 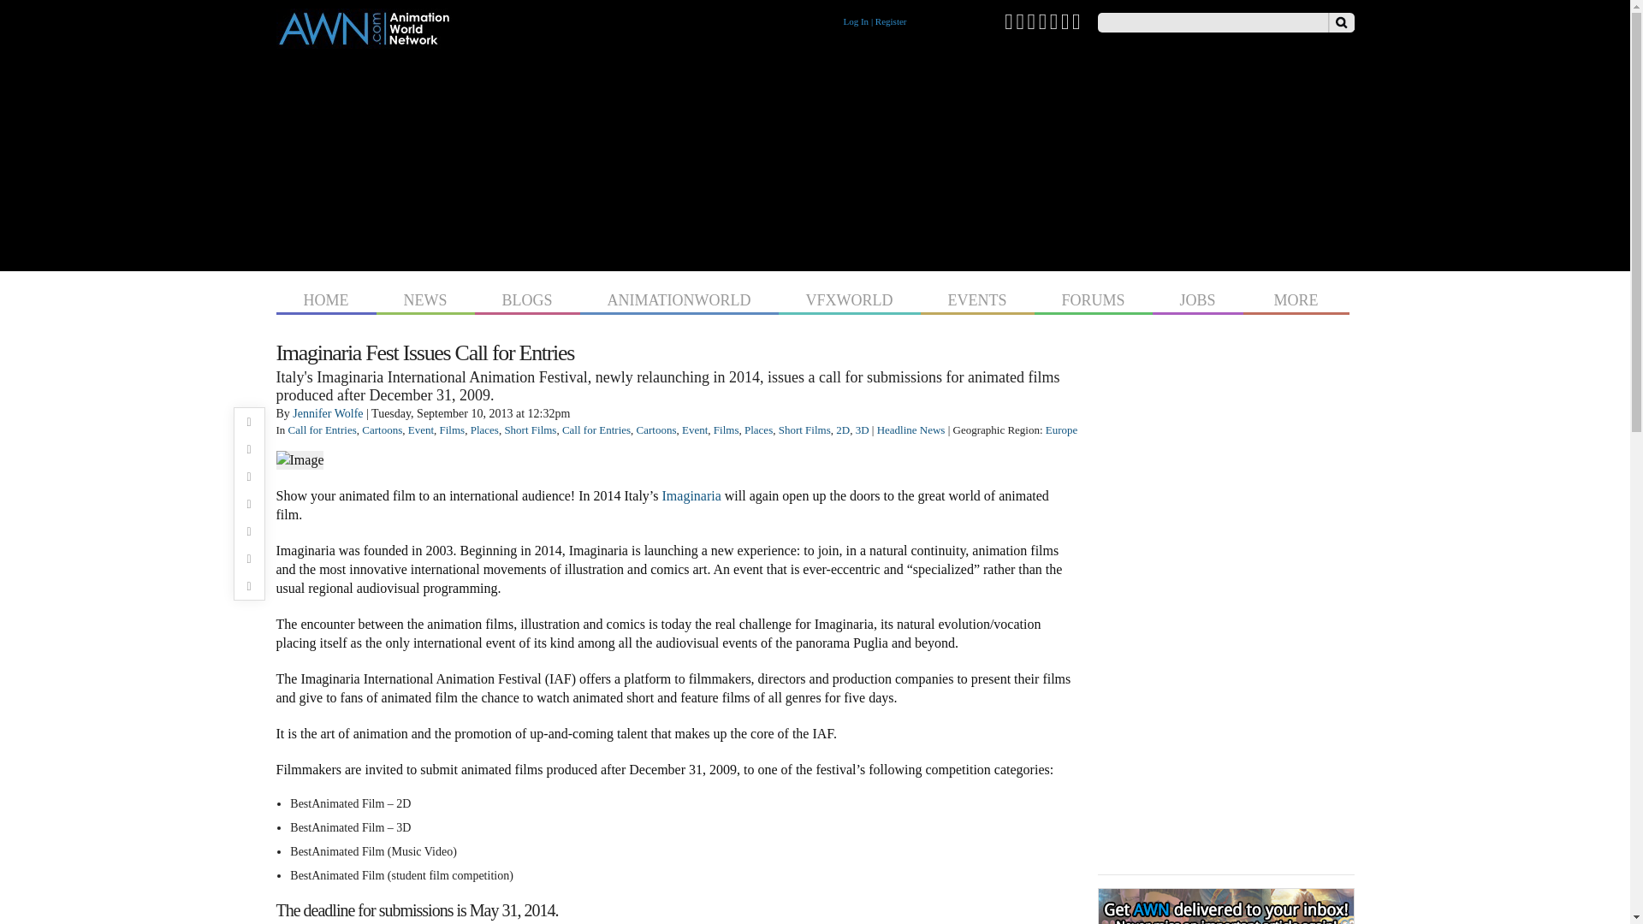 What do you see at coordinates (849, 298) in the screenshot?
I see `VFXWORLD` at bounding box center [849, 298].